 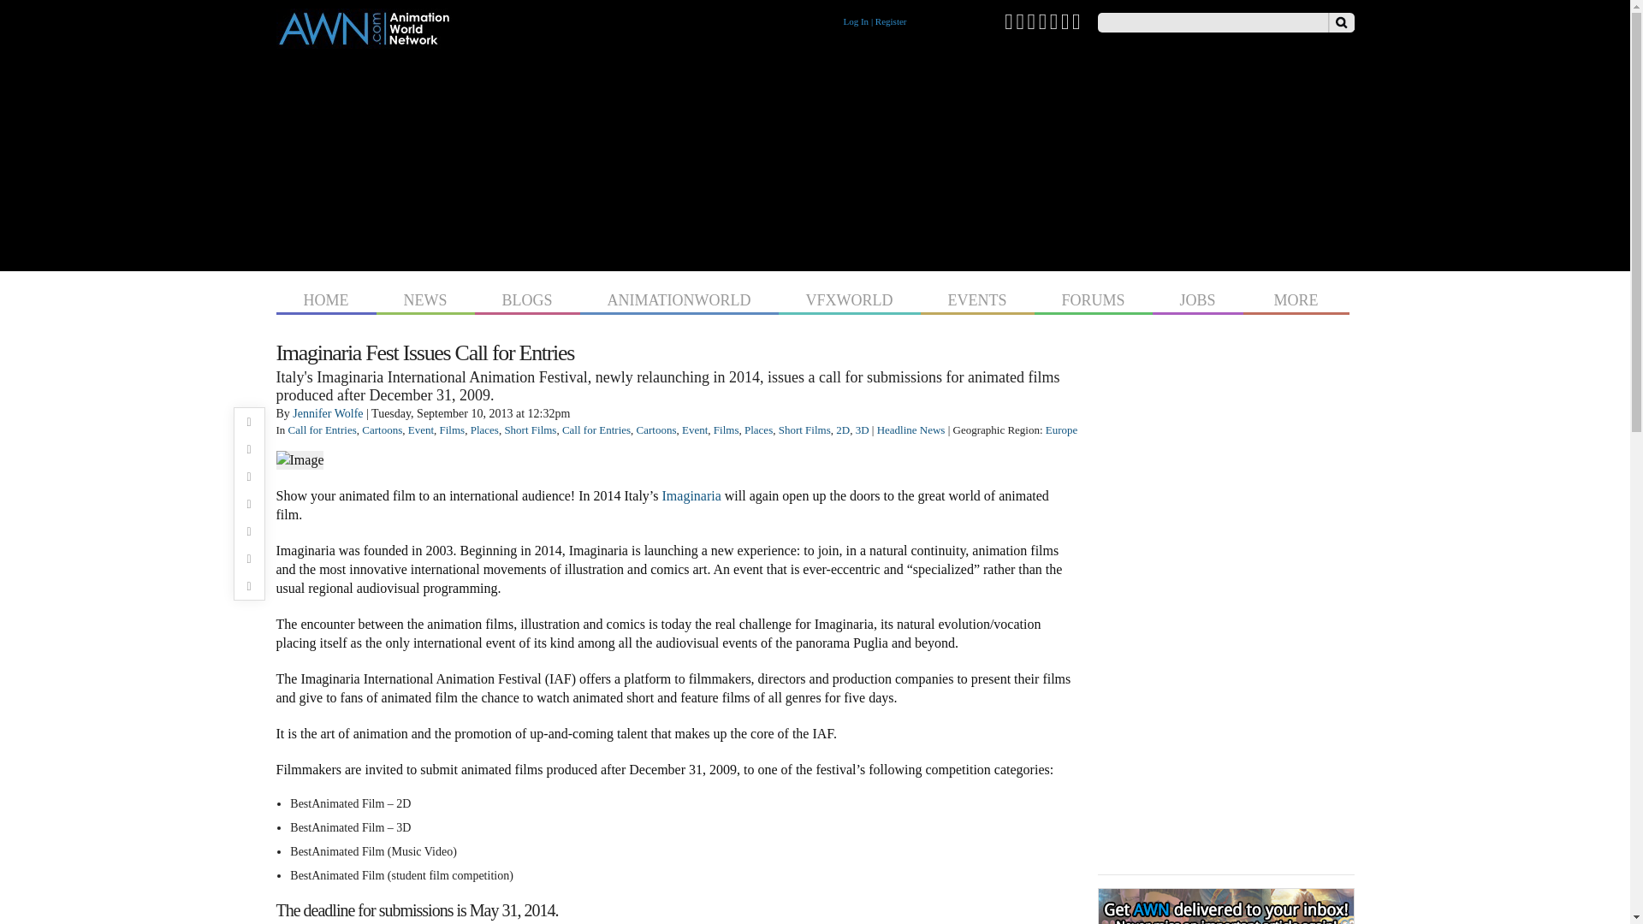 What do you see at coordinates (849, 298) in the screenshot?
I see `VFXWORLD` at bounding box center [849, 298].